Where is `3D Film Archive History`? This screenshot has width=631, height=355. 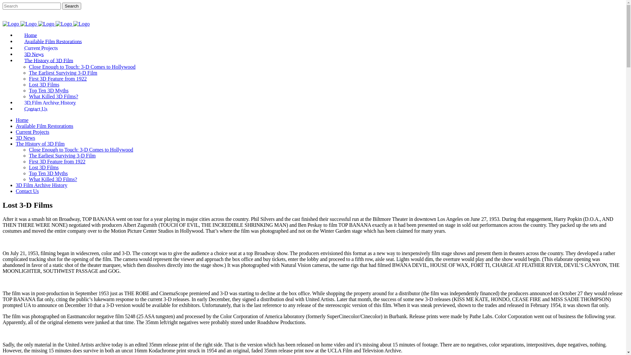
3D Film Archive History is located at coordinates (50, 103).